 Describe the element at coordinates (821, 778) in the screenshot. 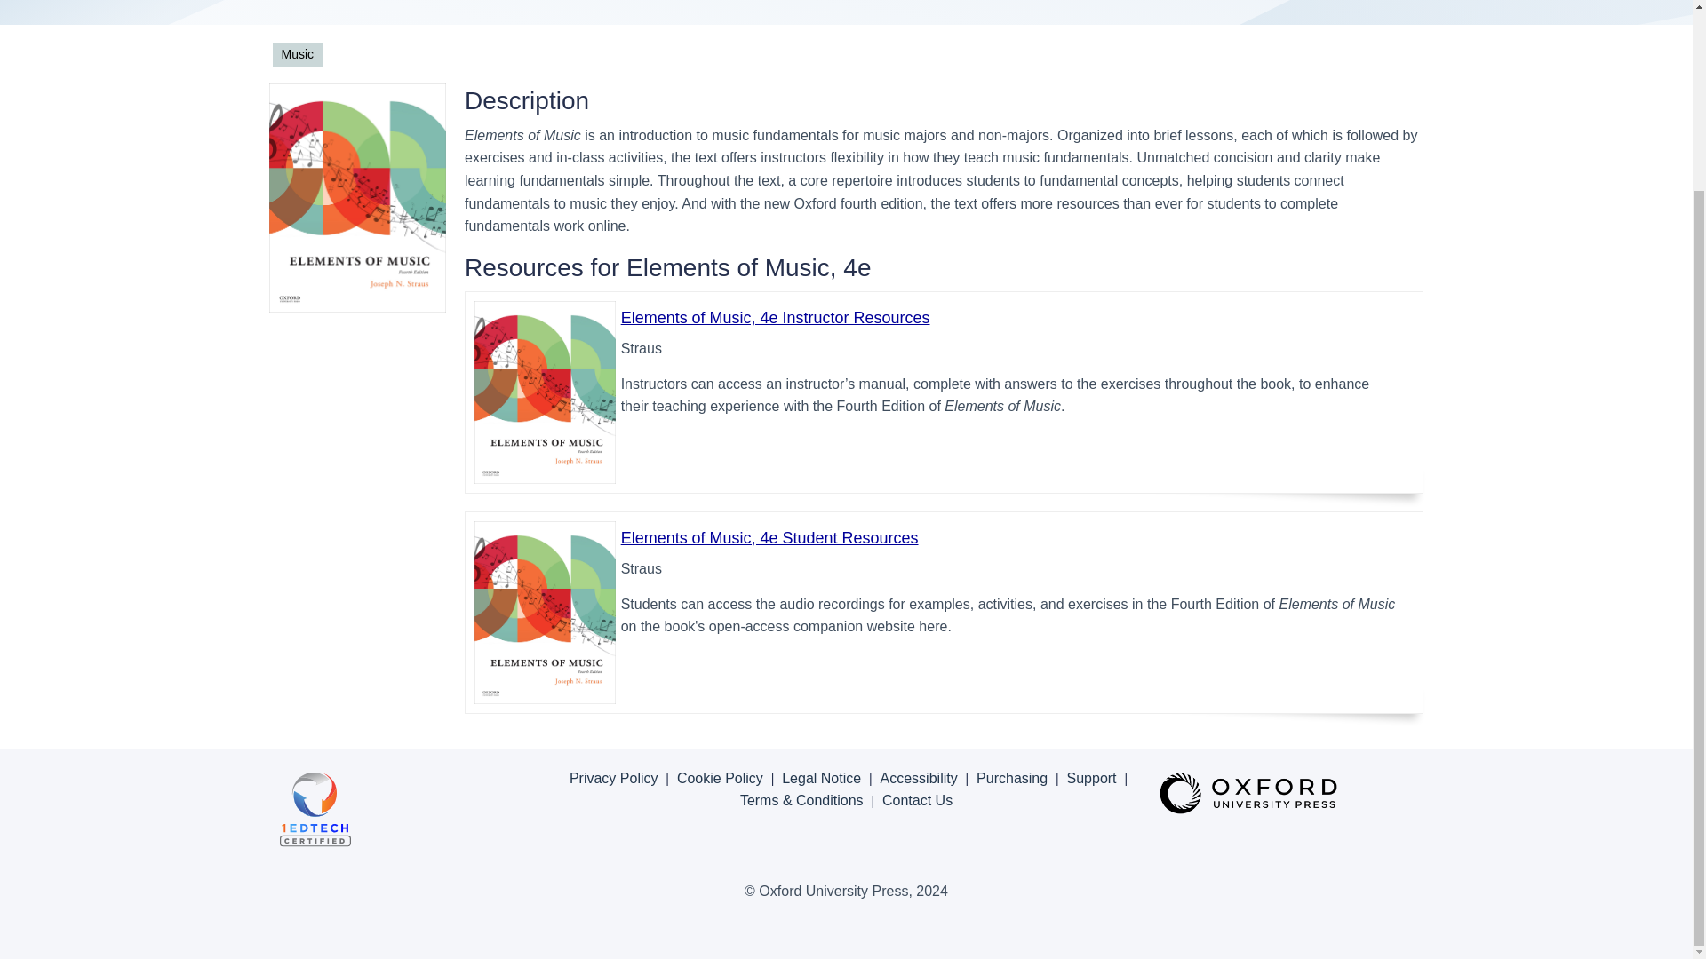

I see `Legal Notice` at that location.